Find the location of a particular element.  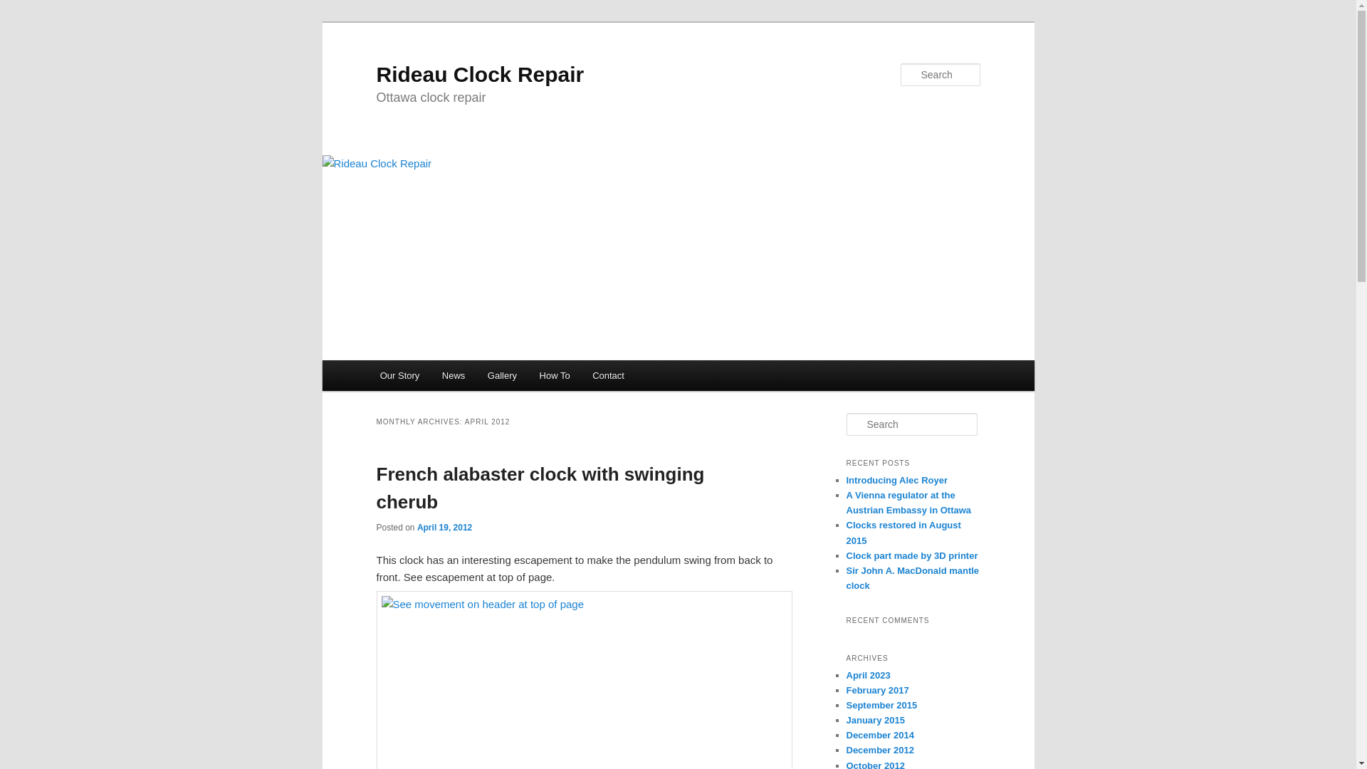

Rideau Clock Repair is located at coordinates (480, 74).